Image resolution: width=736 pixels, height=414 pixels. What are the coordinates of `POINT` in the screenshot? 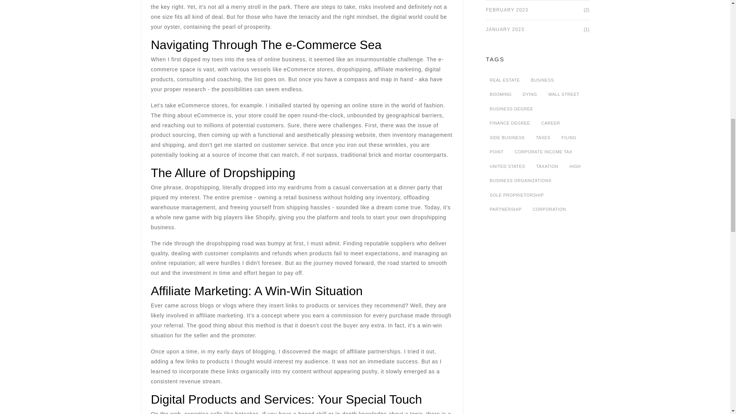 It's located at (497, 152).